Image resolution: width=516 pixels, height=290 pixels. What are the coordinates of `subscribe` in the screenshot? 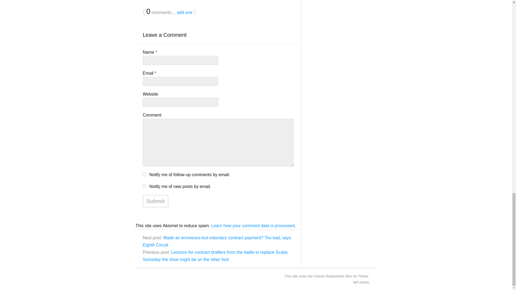 It's located at (144, 174).